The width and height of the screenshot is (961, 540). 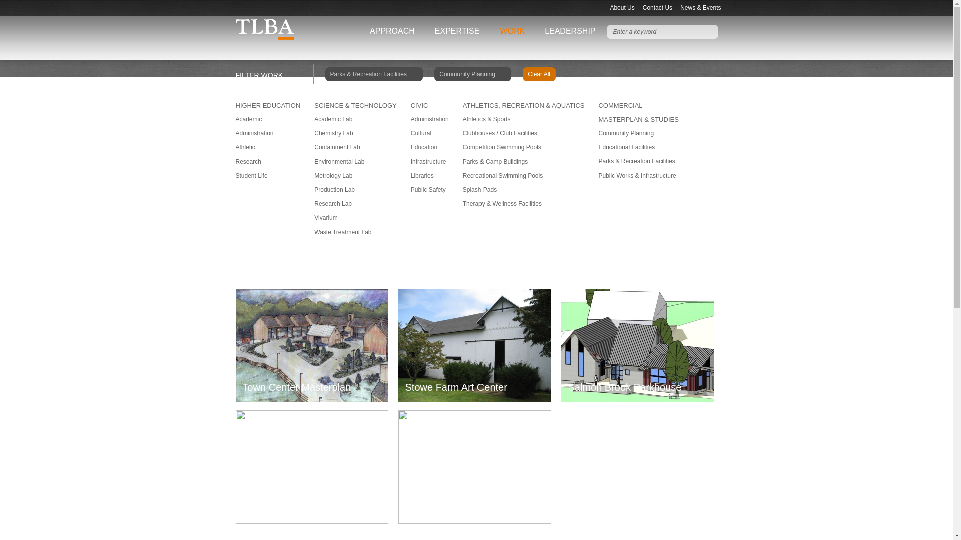 What do you see at coordinates (502, 147) in the screenshot?
I see `Competition Swimming Pools` at bounding box center [502, 147].